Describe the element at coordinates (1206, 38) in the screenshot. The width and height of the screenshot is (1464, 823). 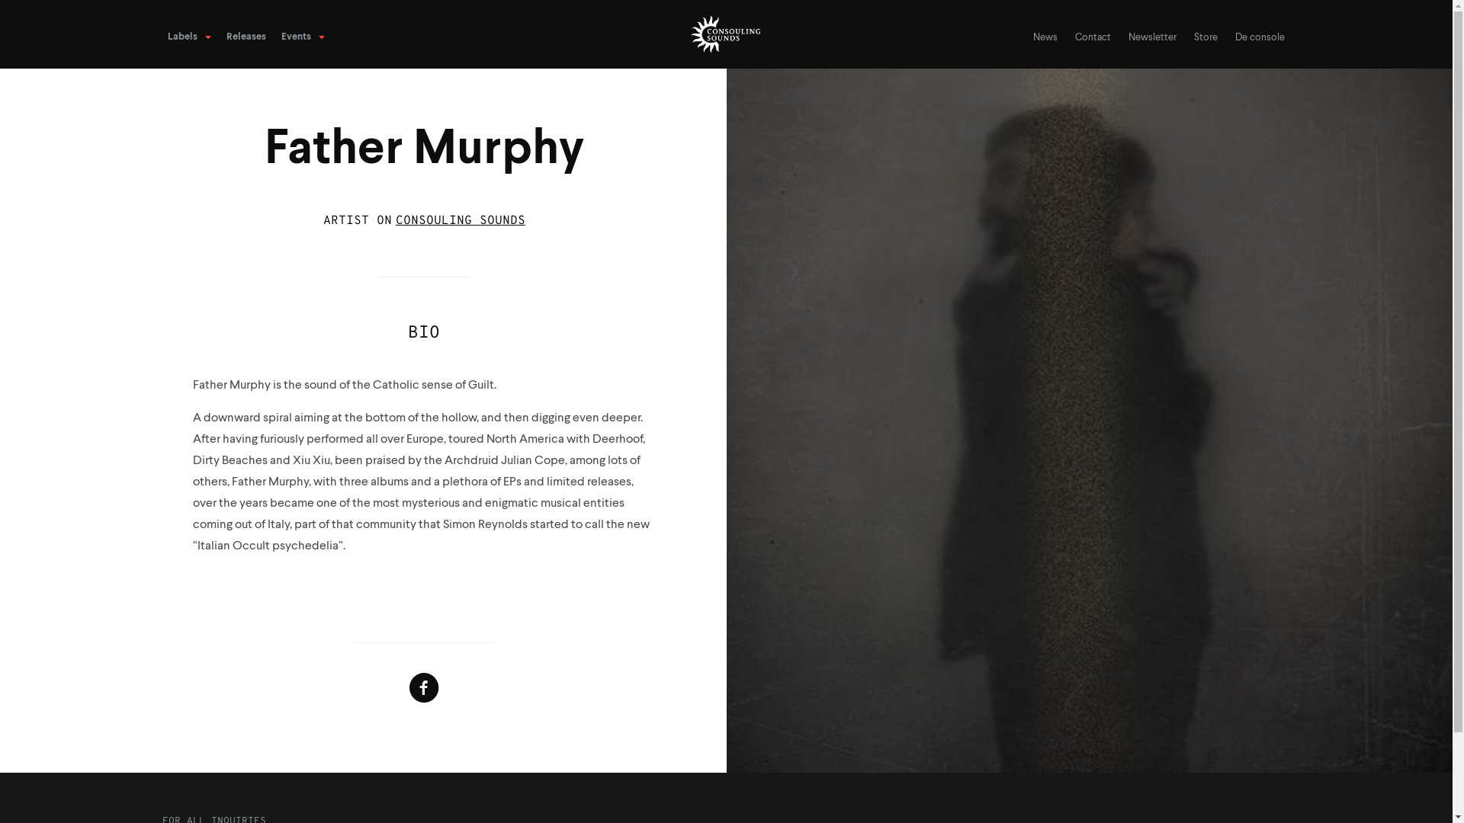
I see `Store` at that location.